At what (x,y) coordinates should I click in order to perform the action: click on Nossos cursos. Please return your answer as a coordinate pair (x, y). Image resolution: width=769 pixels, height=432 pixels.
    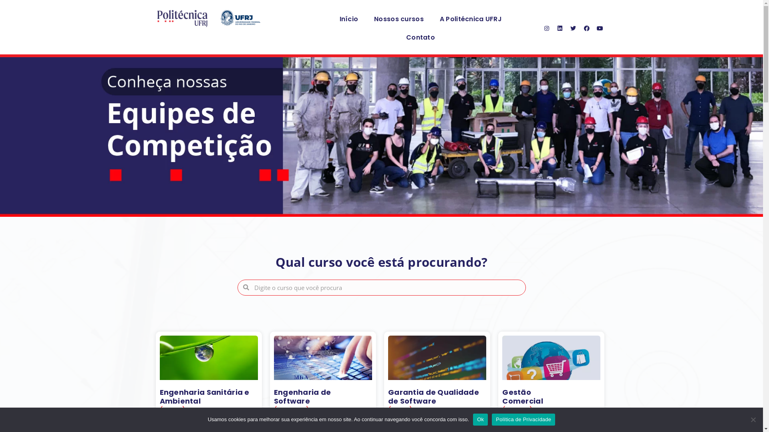
    Looking at the image, I should click on (399, 19).